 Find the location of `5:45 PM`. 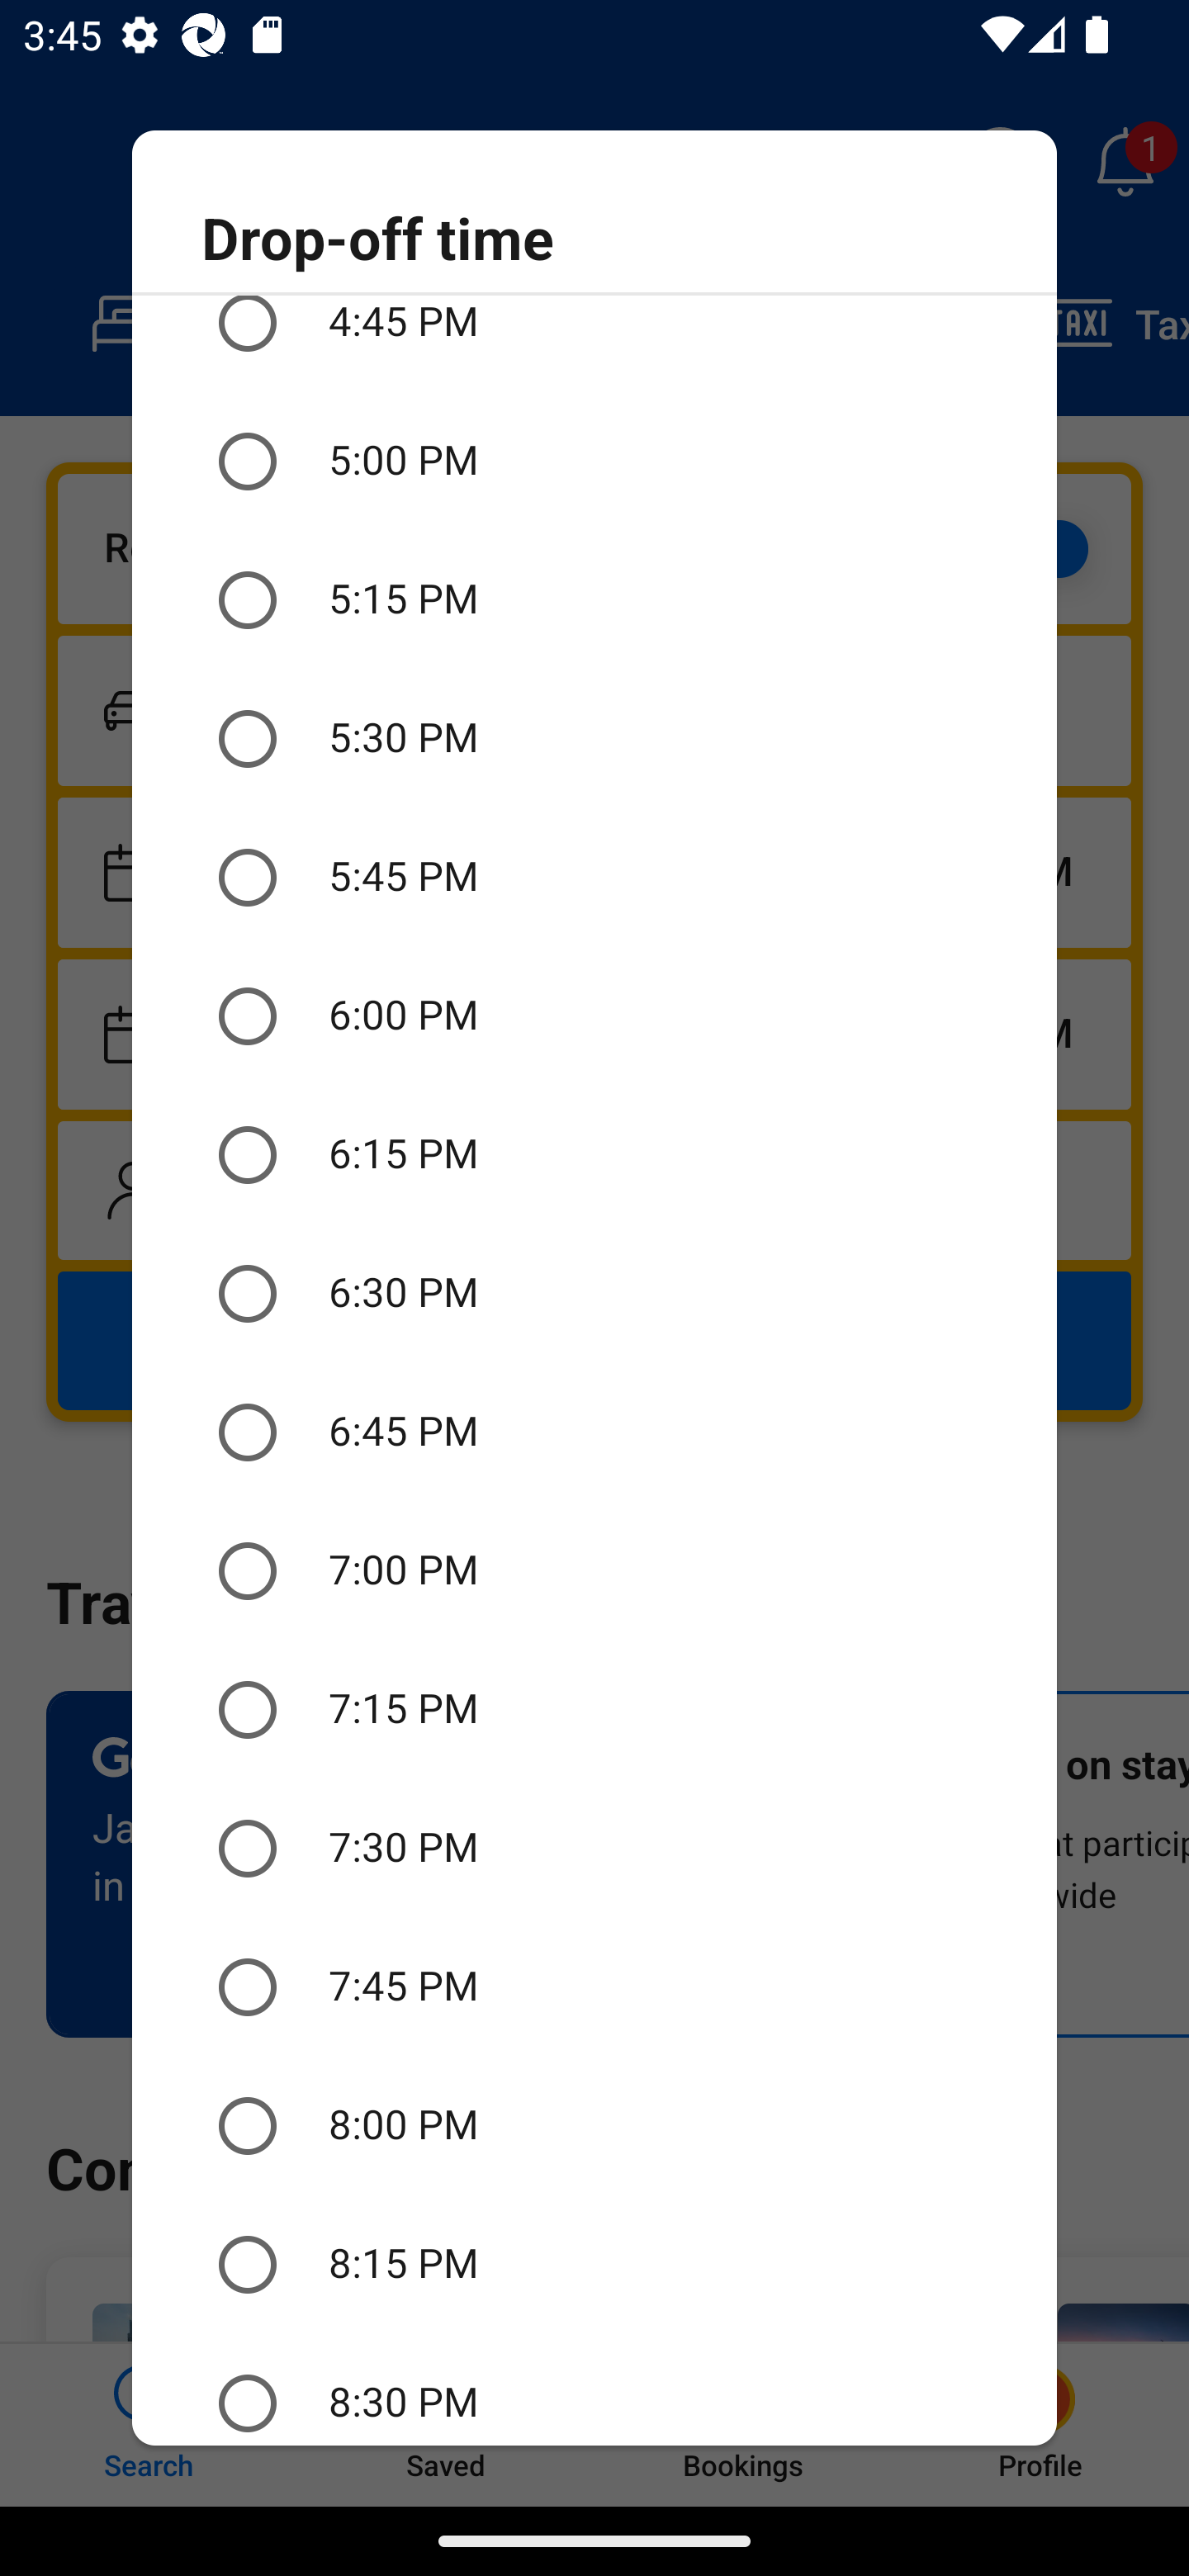

5:45 PM is located at coordinates (594, 878).